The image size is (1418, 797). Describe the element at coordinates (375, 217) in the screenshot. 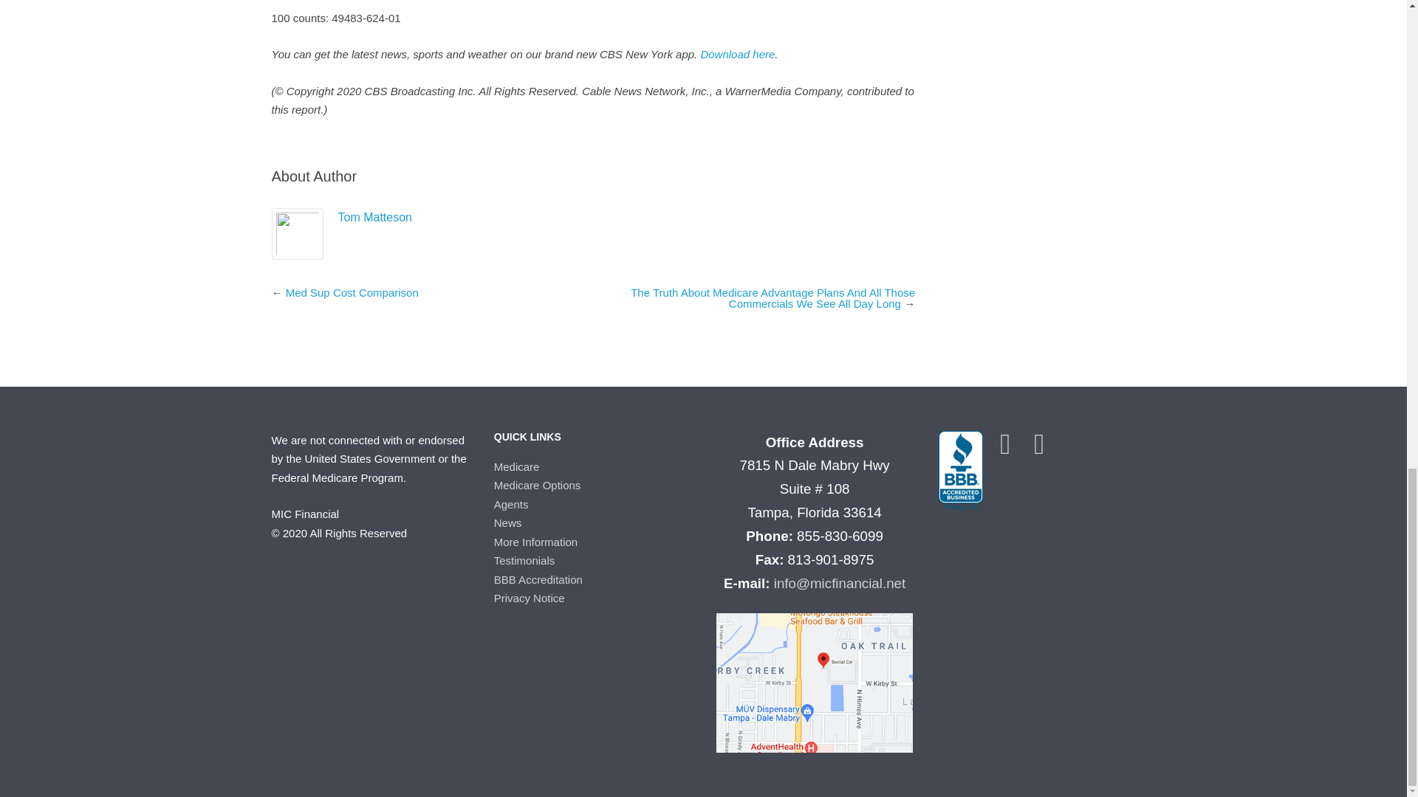

I see `Tom Matteson` at that location.